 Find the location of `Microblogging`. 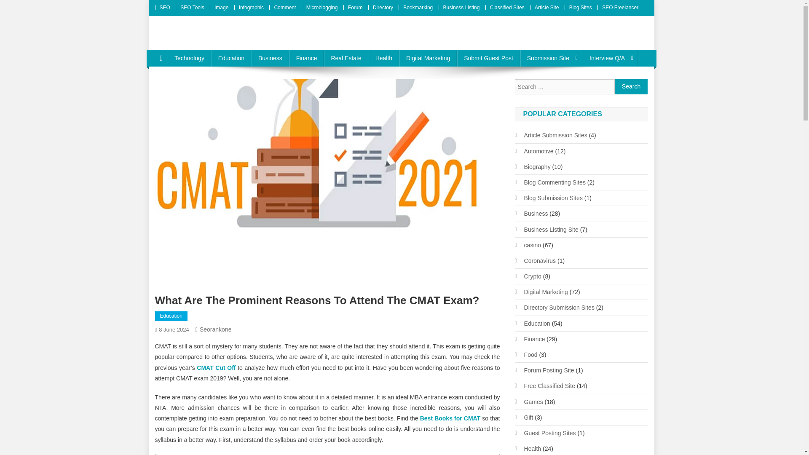

Microblogging is located at coordinates (322, 7).